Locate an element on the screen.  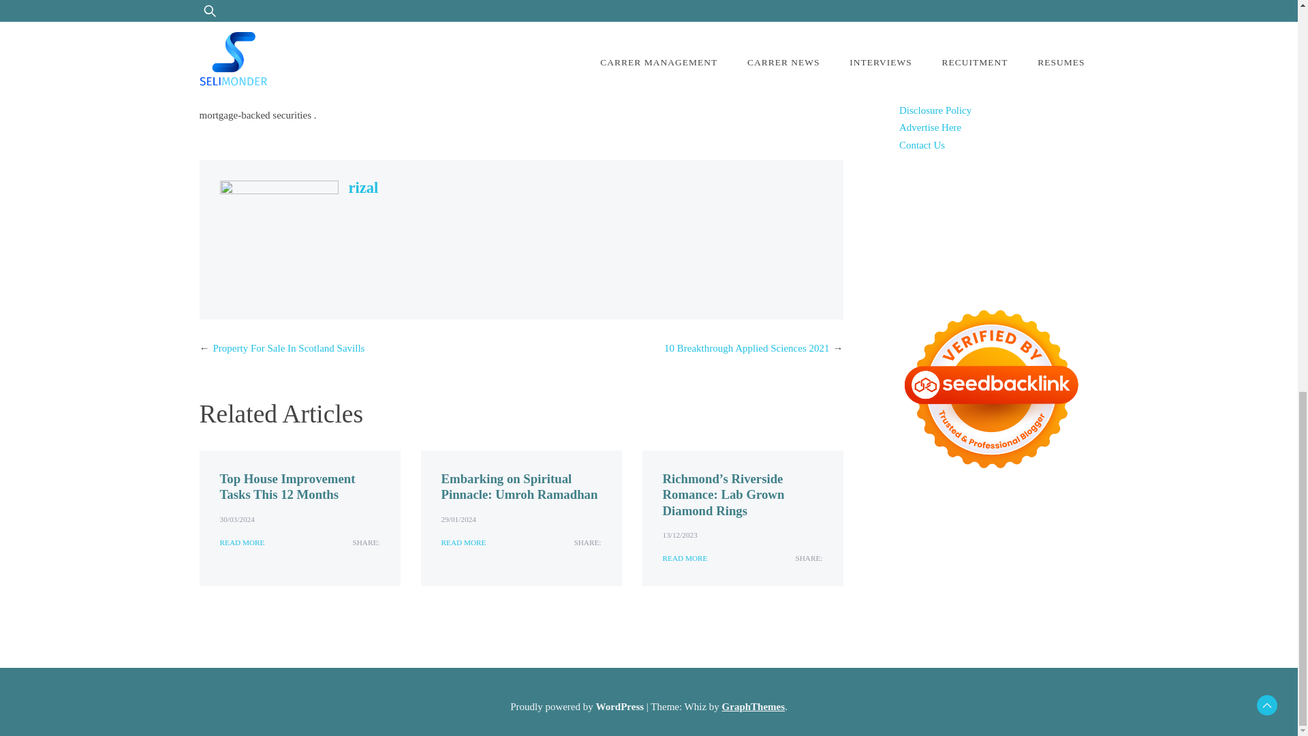
Embarking on Spiritual Pinnacle: Umroh Ramadhan is located at coordinates (519, 487).